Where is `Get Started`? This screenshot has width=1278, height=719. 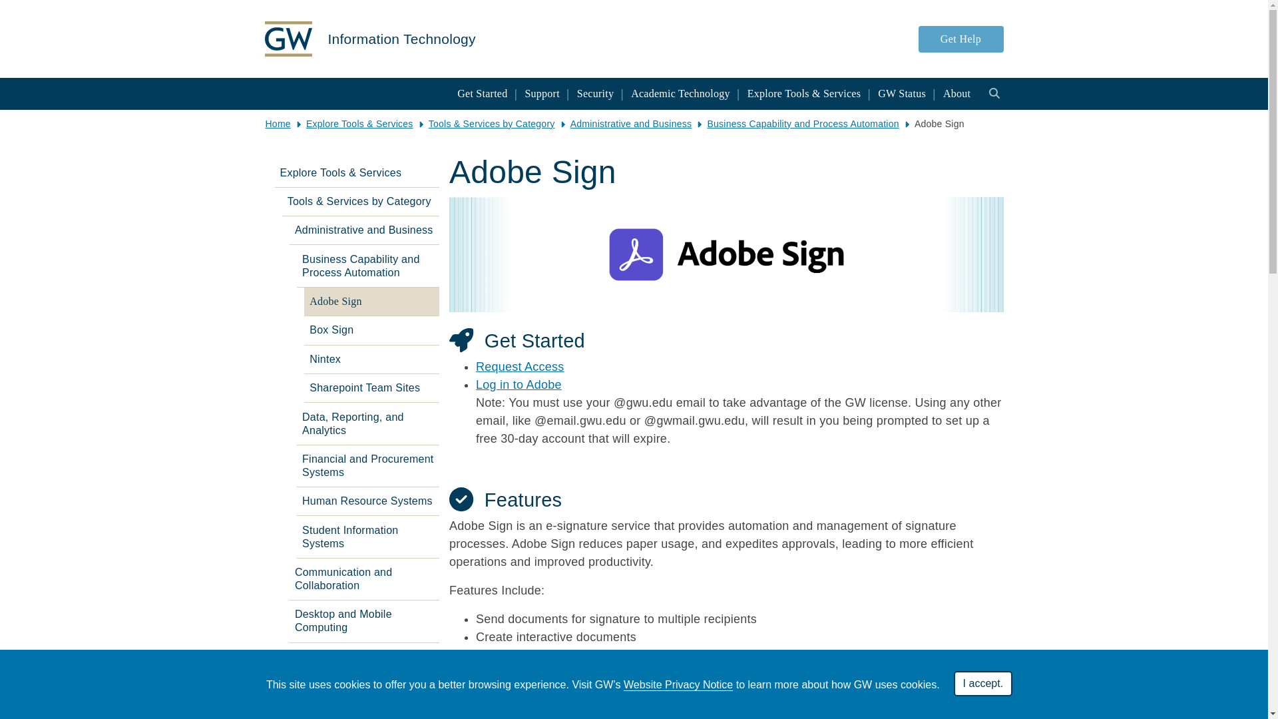 Get Started is located at coordinates (482, 93).